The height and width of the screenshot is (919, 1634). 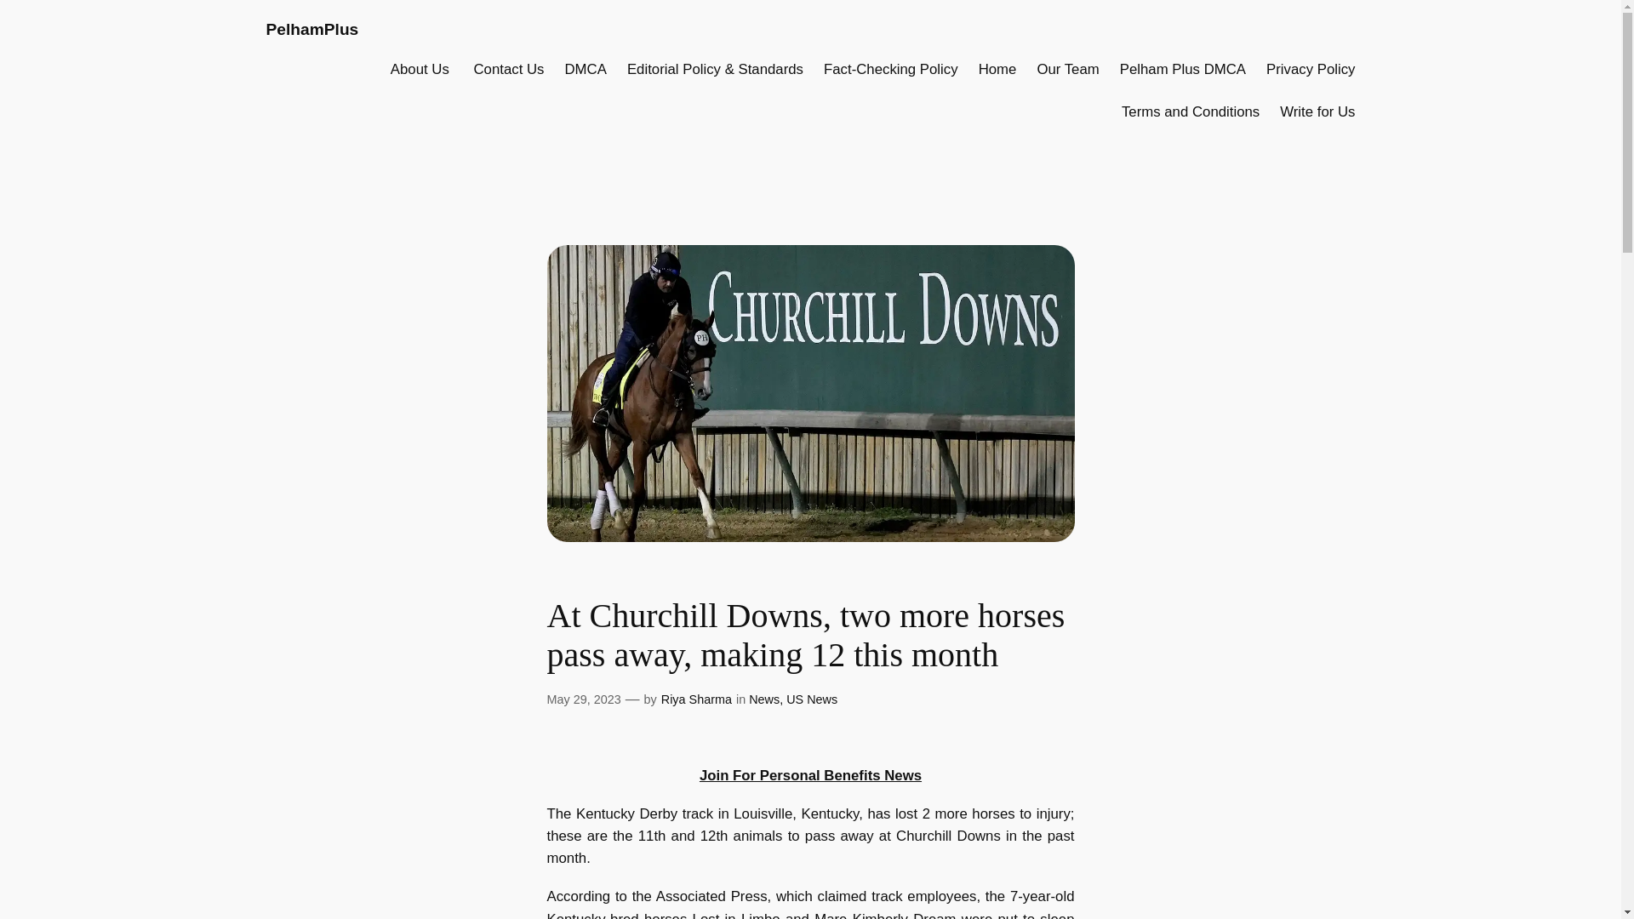 What do you see at coordinates (763, 699) in the screenshot?
I see `News` at bounding box center [763, 699].